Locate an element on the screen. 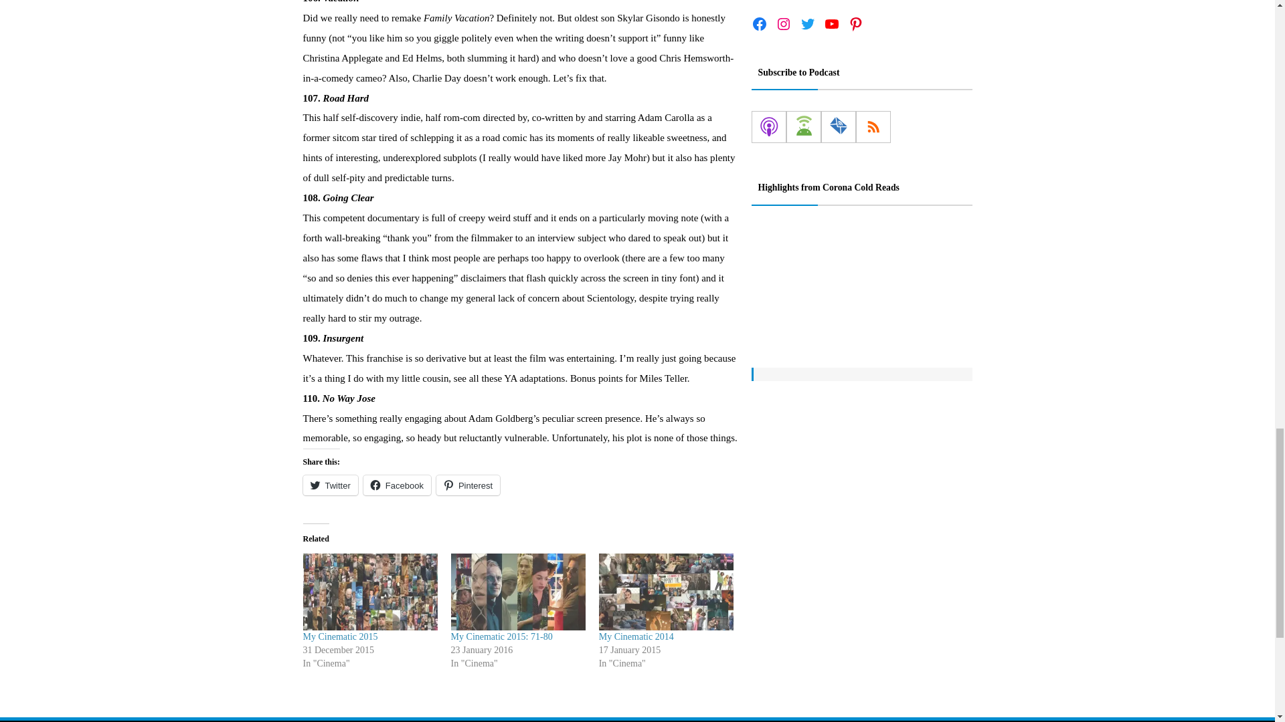  My Cinematic 2015 is located at coordinates (369, 592).